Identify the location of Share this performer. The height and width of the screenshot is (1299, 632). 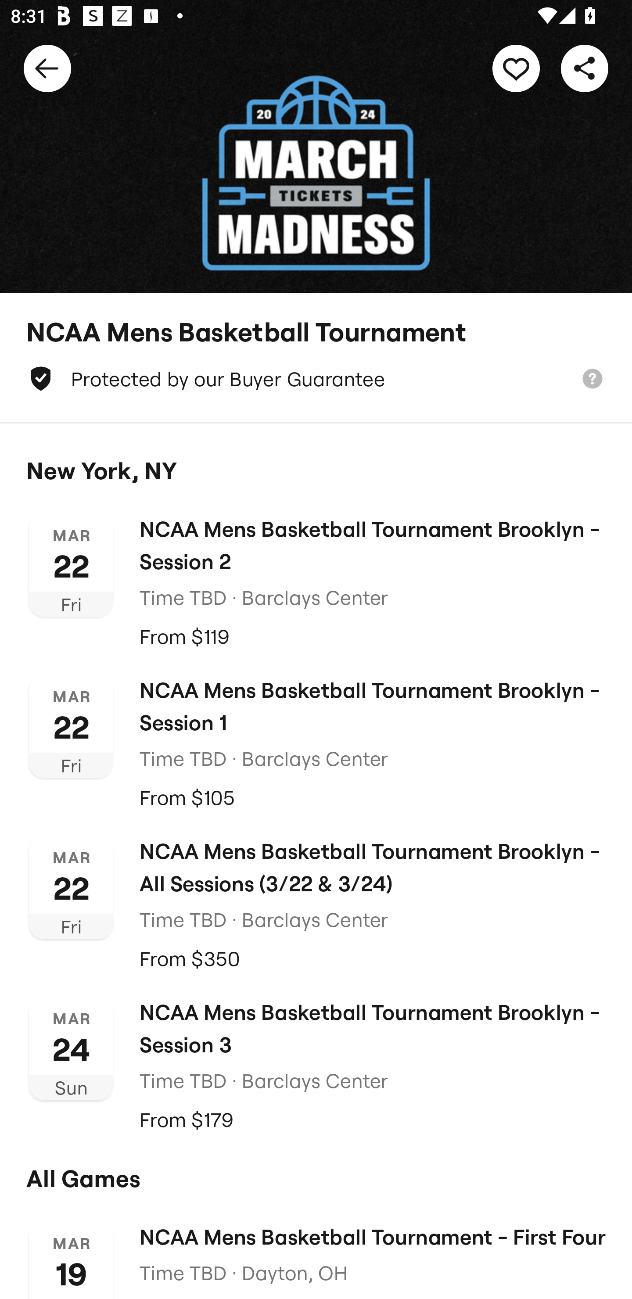
(585, 68).